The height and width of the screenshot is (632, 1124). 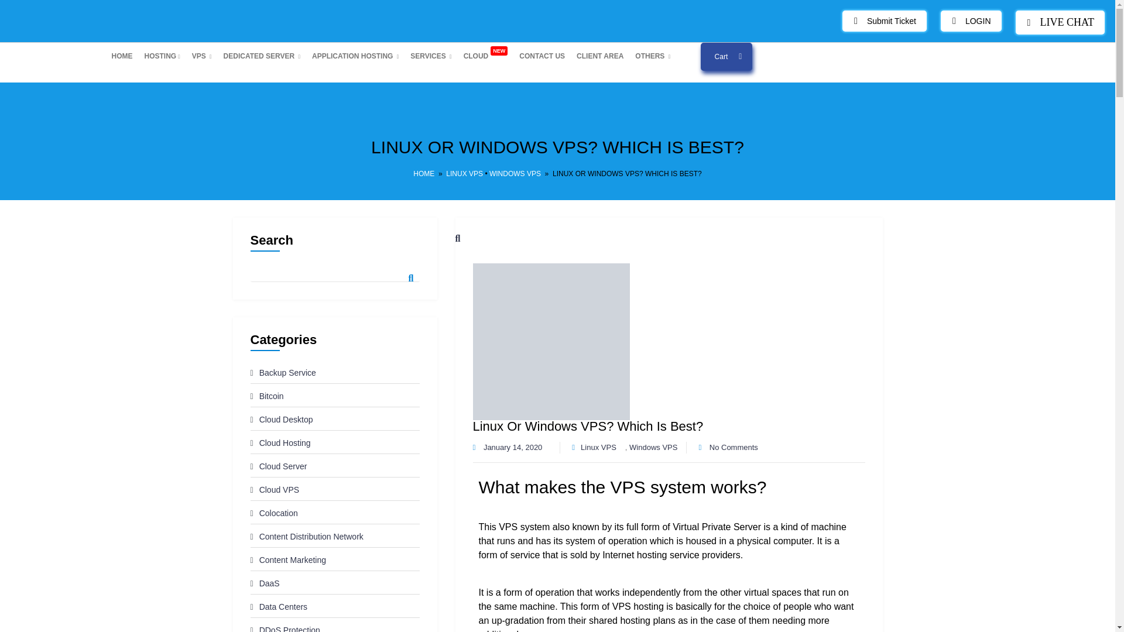 I want to click on Home, so click(x=122, y=56).